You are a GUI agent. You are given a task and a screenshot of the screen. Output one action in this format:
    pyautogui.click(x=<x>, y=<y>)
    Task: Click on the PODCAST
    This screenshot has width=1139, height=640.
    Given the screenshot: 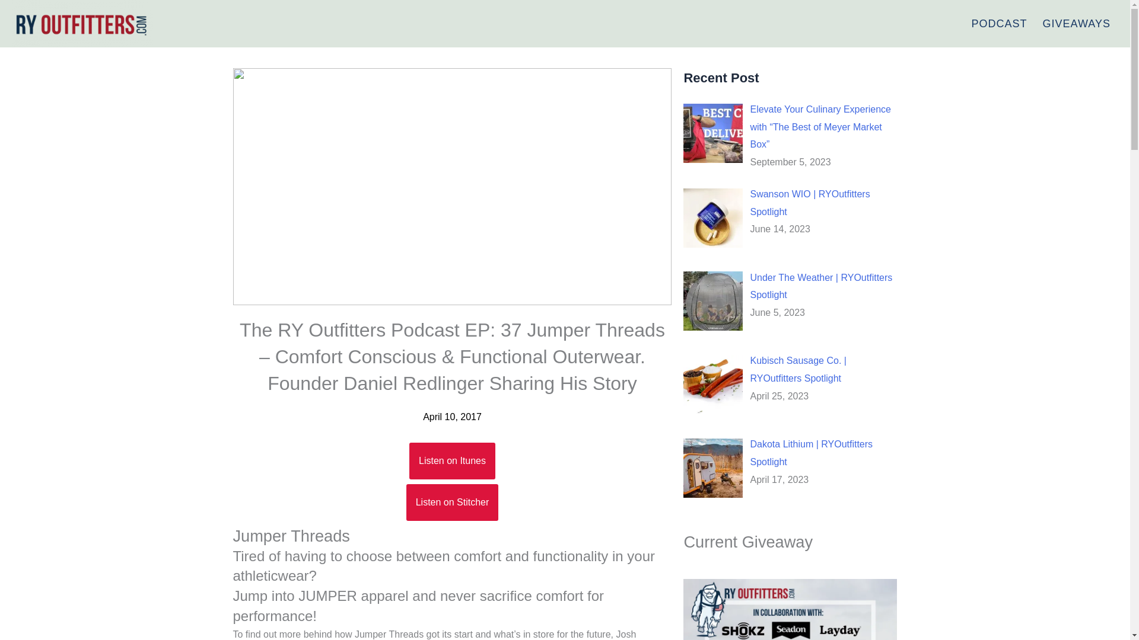 What is the action you would take?
    pyautogui.click(x=999, y=24)
    